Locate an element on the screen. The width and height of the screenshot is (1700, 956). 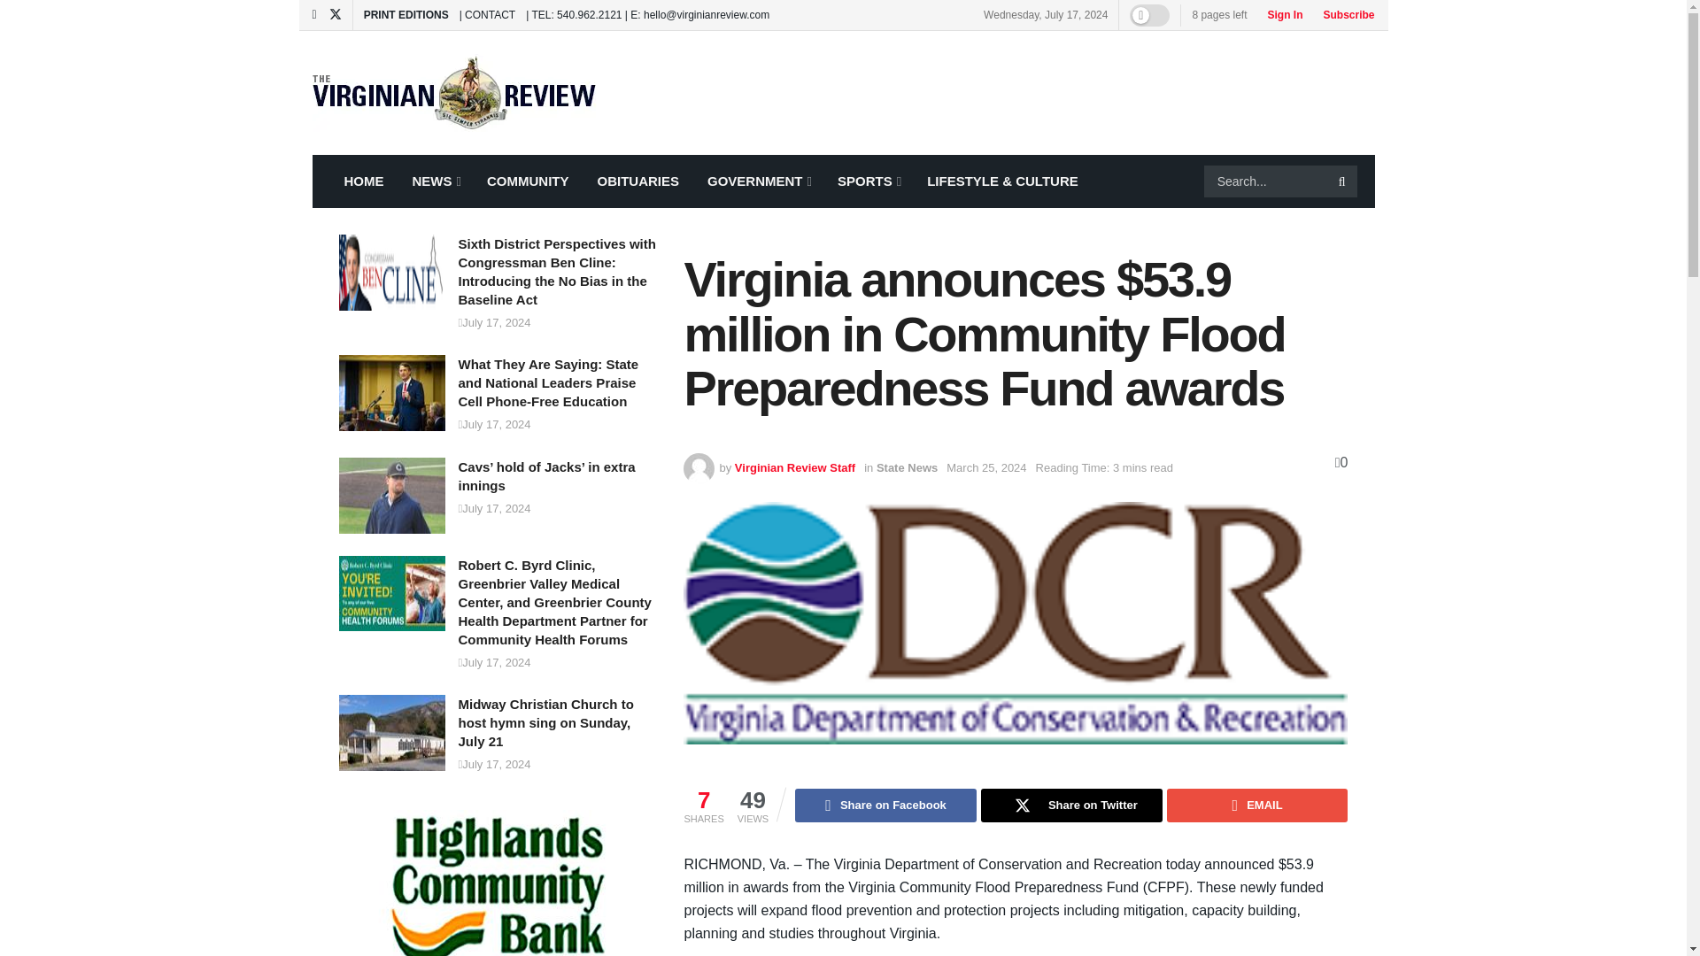
Sign In is located at coordinates (1279, 14).